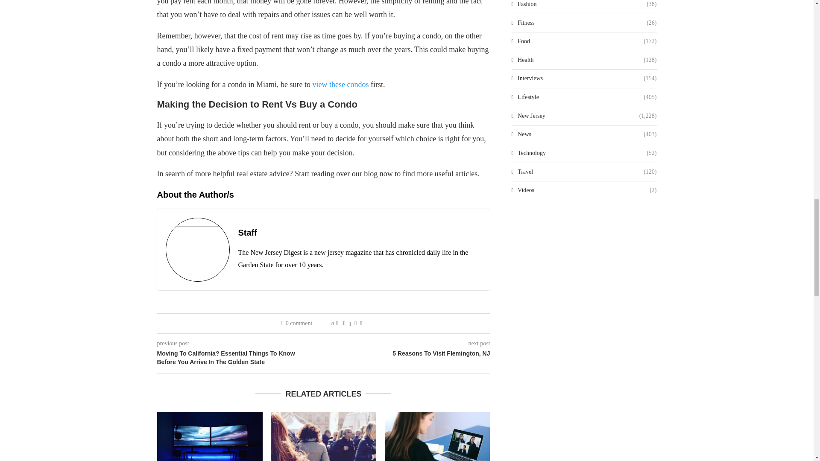 This screenshot has width=820, height=461. I want to click on How to Build the Ultimate Gaming PC, so click(210, 436).